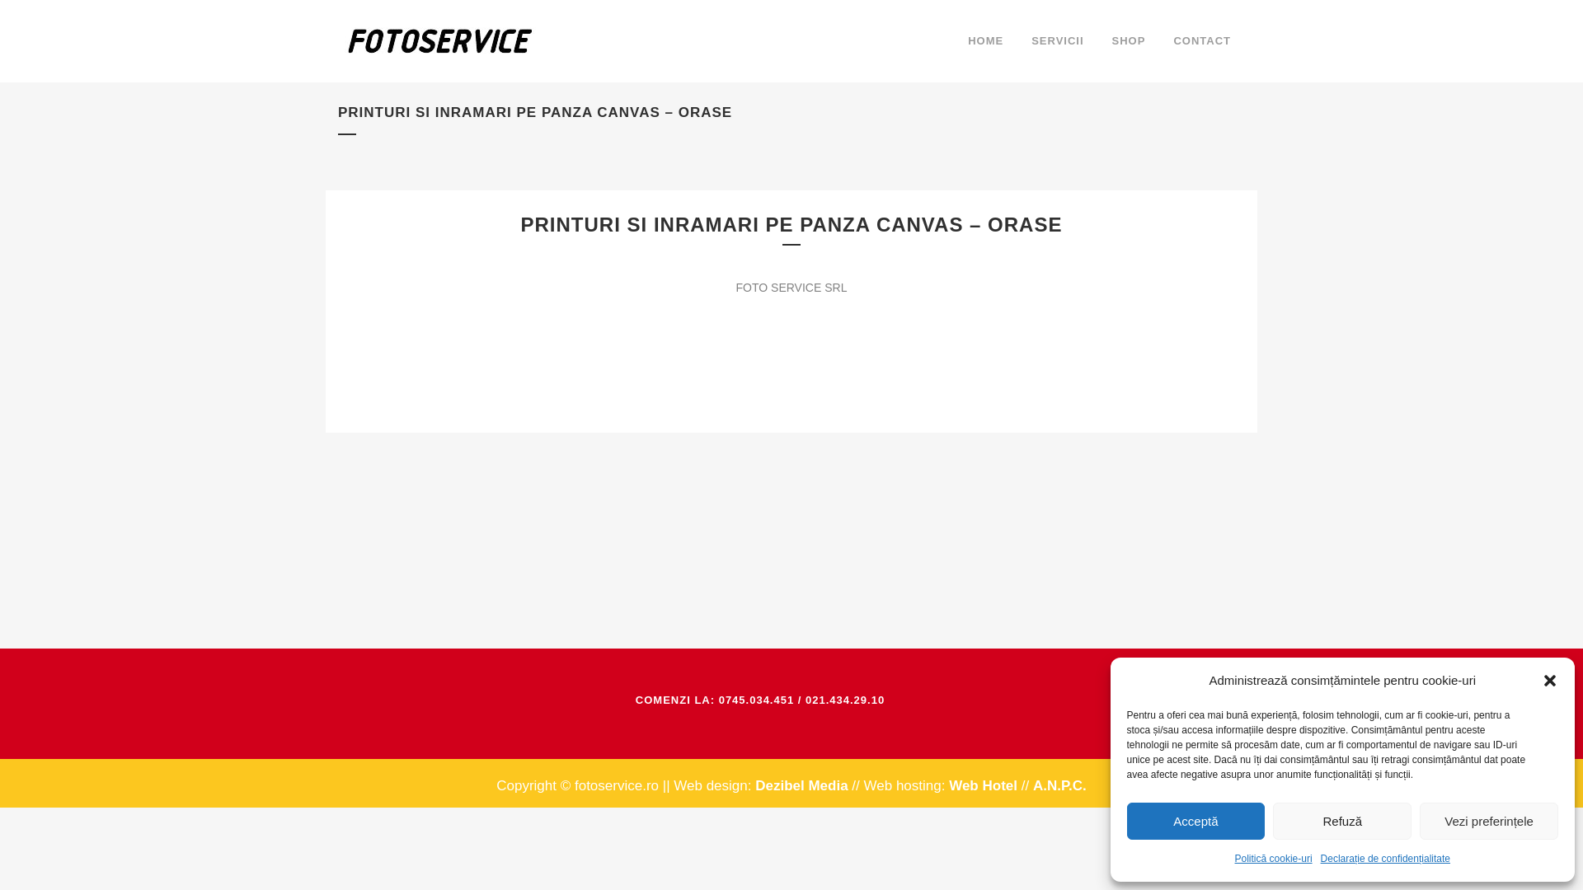 This screenshot has width=1583, height=890. What do you see at coordinates (1201, 41) in the screenshot?
I see `CONTACT` at bounding box center [1201, 41].